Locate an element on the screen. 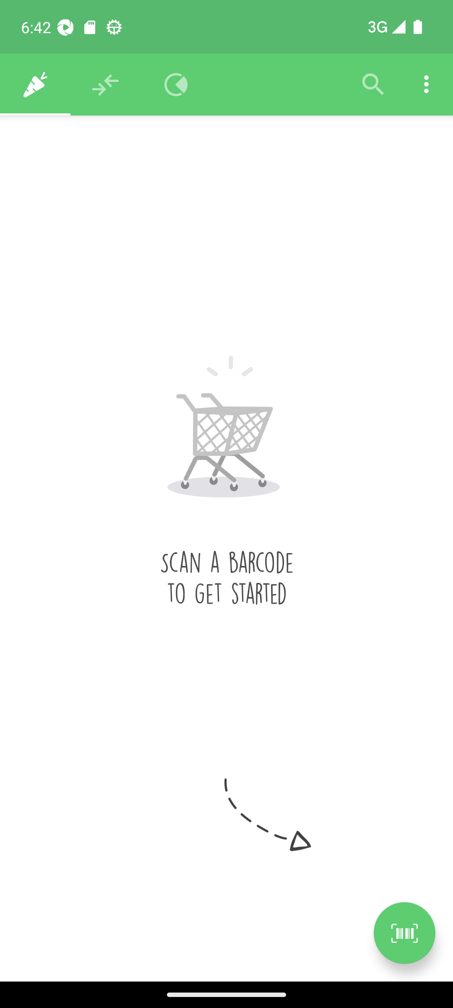 Image resolution: width=453 pixels, height=1008 pixels. Filter is located at coordinates (373, 85).